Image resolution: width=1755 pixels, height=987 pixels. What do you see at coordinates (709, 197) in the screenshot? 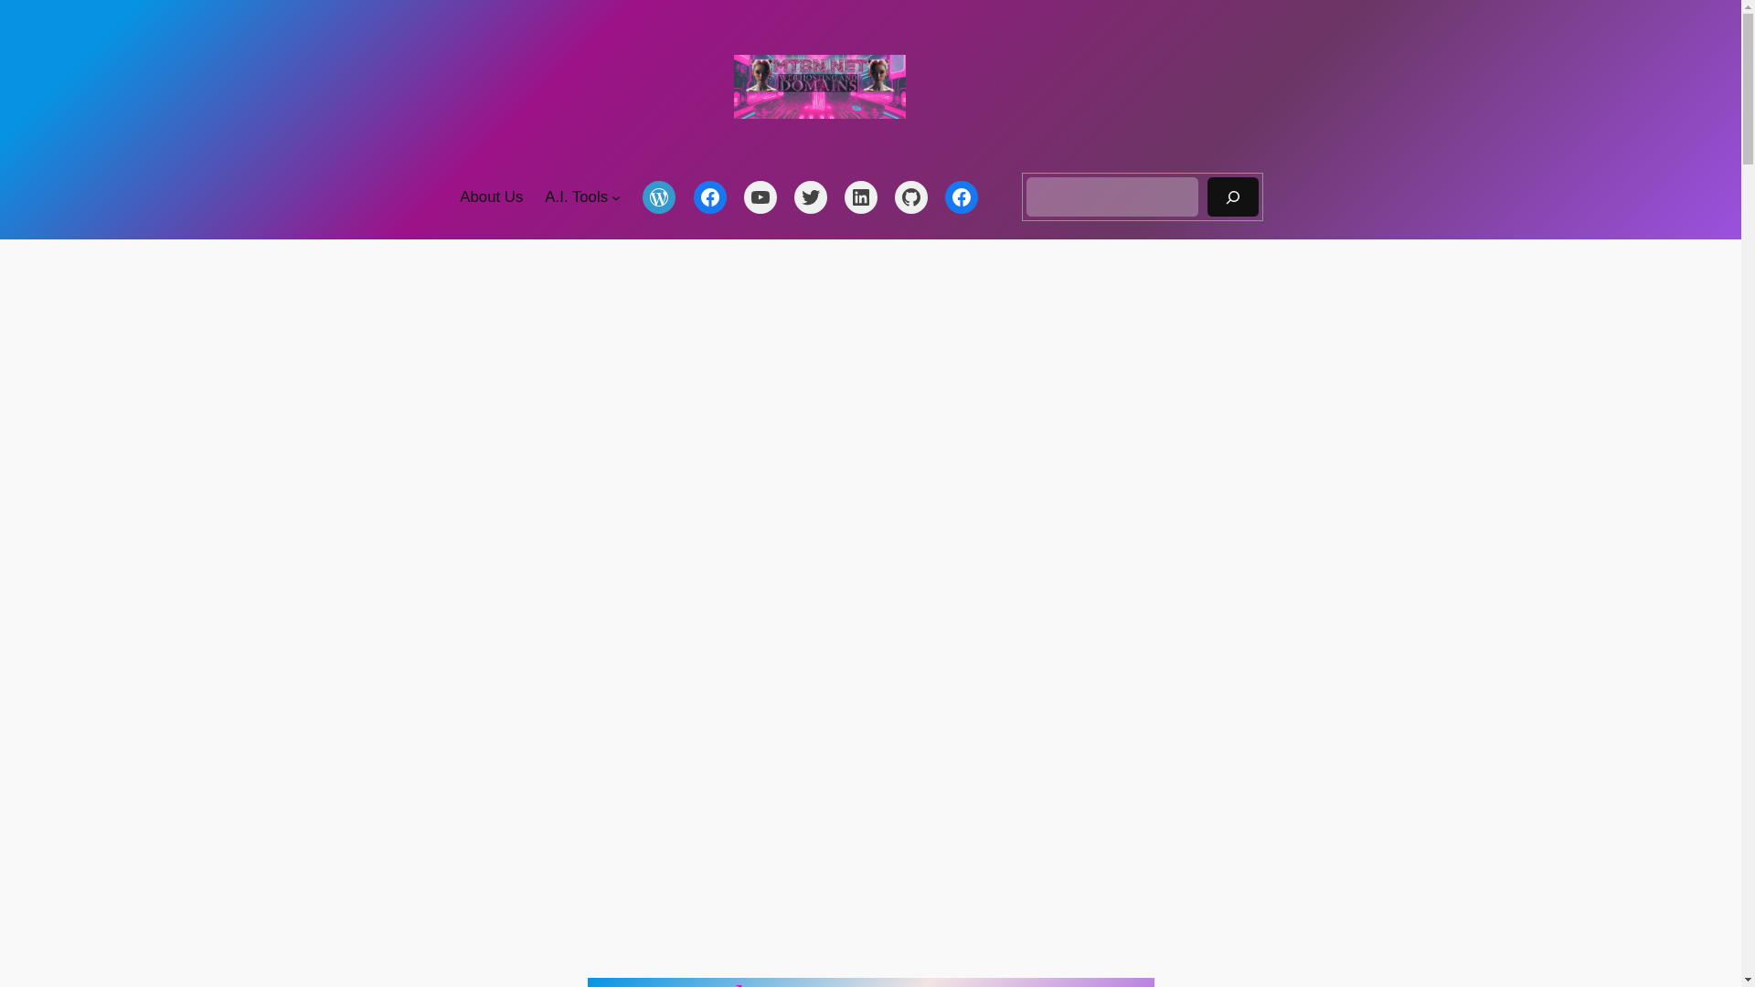
I see `Facebook` at bounding box center [709, 197].